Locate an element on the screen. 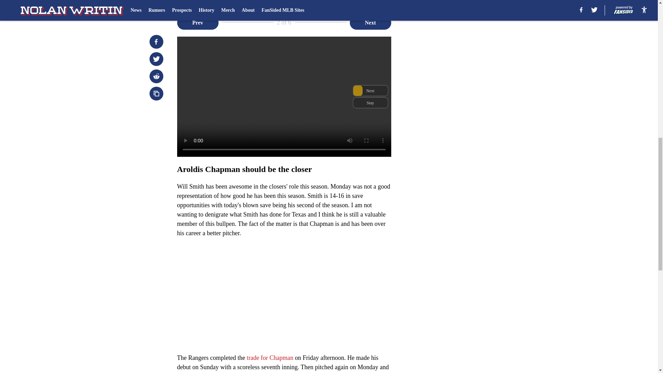 Image resolution: width=663 pixels, height=373 pixels. 3rd party ad content is located at coordinates (477, 159).